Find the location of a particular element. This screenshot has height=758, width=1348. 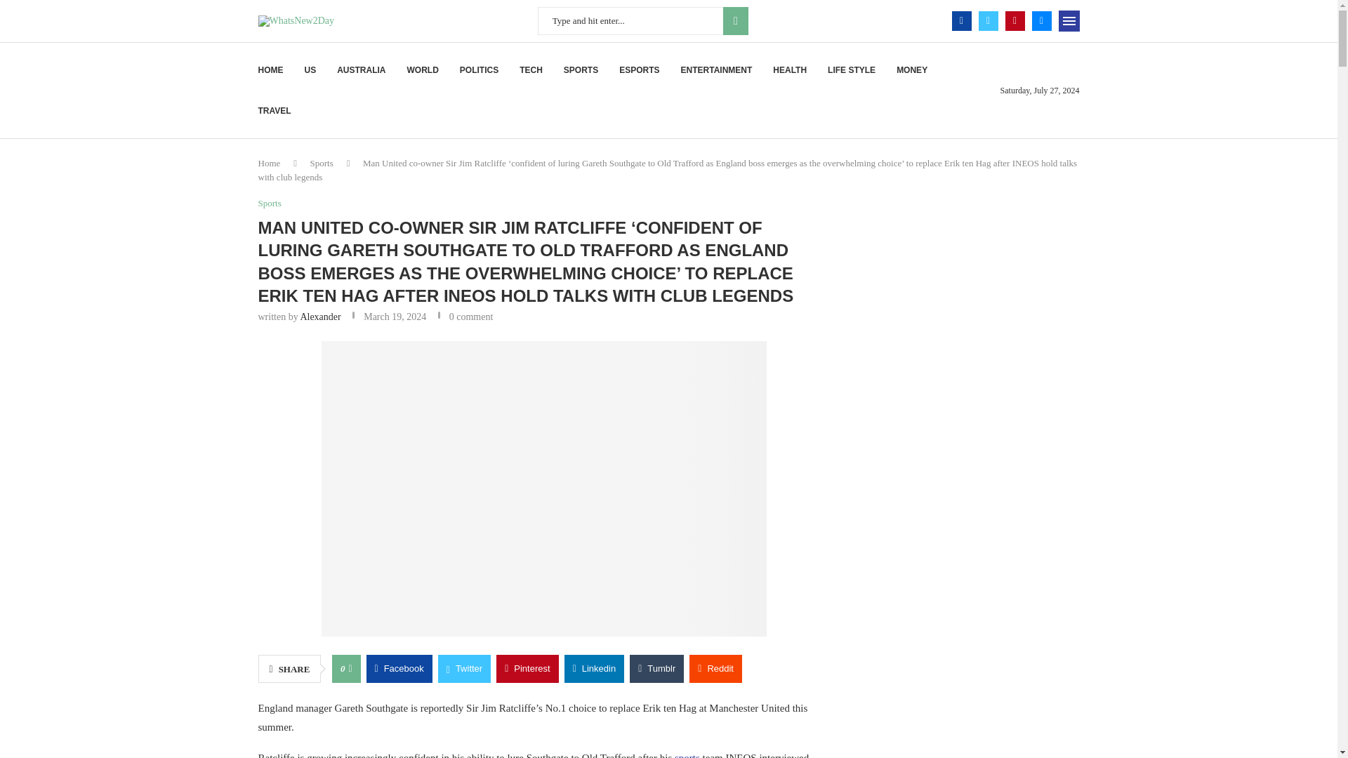

AUSTRALIA is located at coordinates (361, 70).